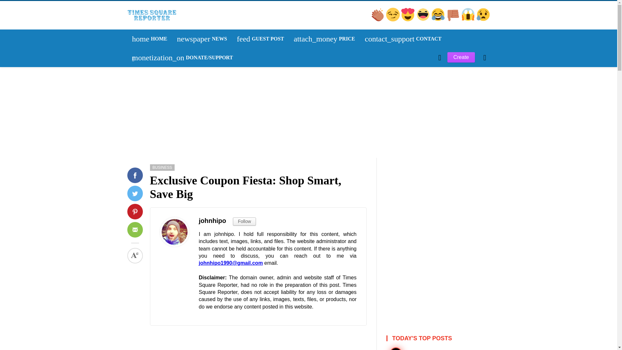  Describe the element at coordinates (202, 39) in the screenshot. I see `LOL` at that location.